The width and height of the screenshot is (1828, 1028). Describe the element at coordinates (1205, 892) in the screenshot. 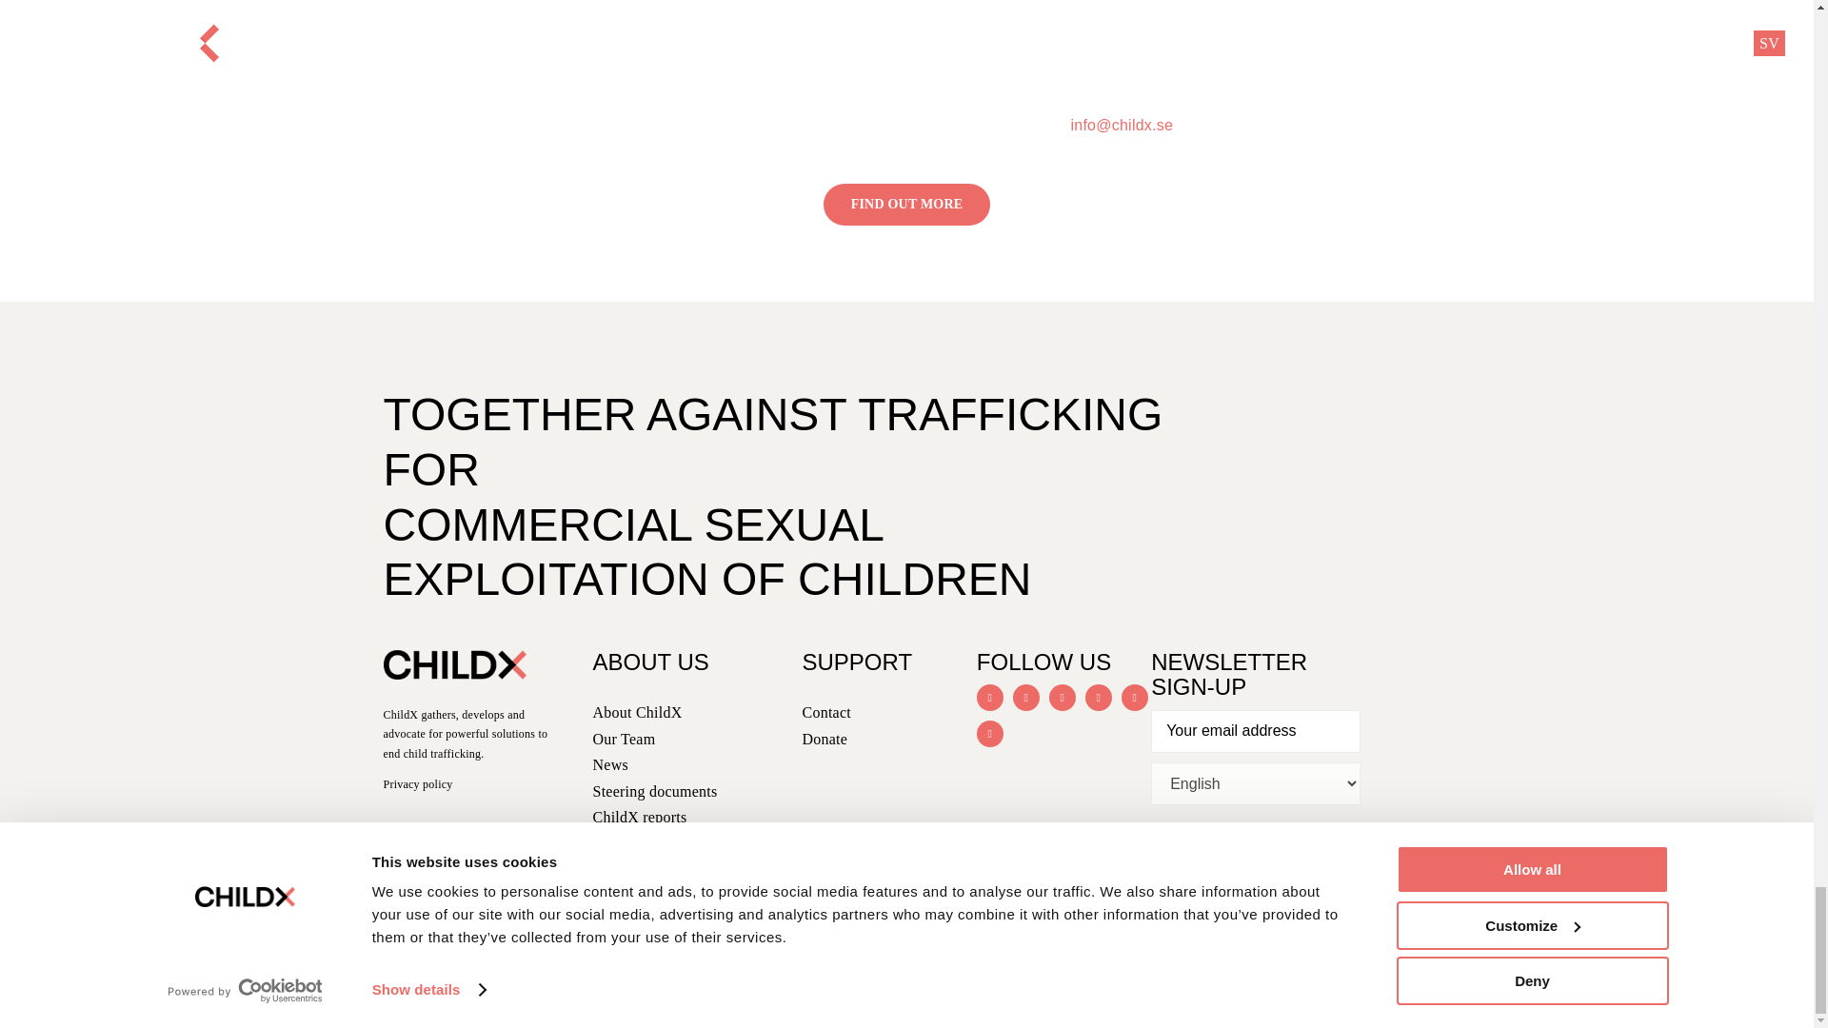

I see `SIGN UP` at that location.